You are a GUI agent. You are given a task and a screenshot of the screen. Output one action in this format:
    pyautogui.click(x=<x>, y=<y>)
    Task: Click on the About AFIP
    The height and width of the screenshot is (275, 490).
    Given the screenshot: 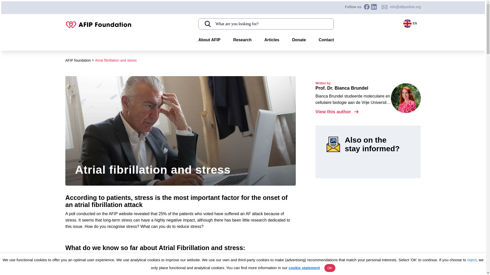 What is the action you would take?
    pyautogui.click(x=209, y=40)
    